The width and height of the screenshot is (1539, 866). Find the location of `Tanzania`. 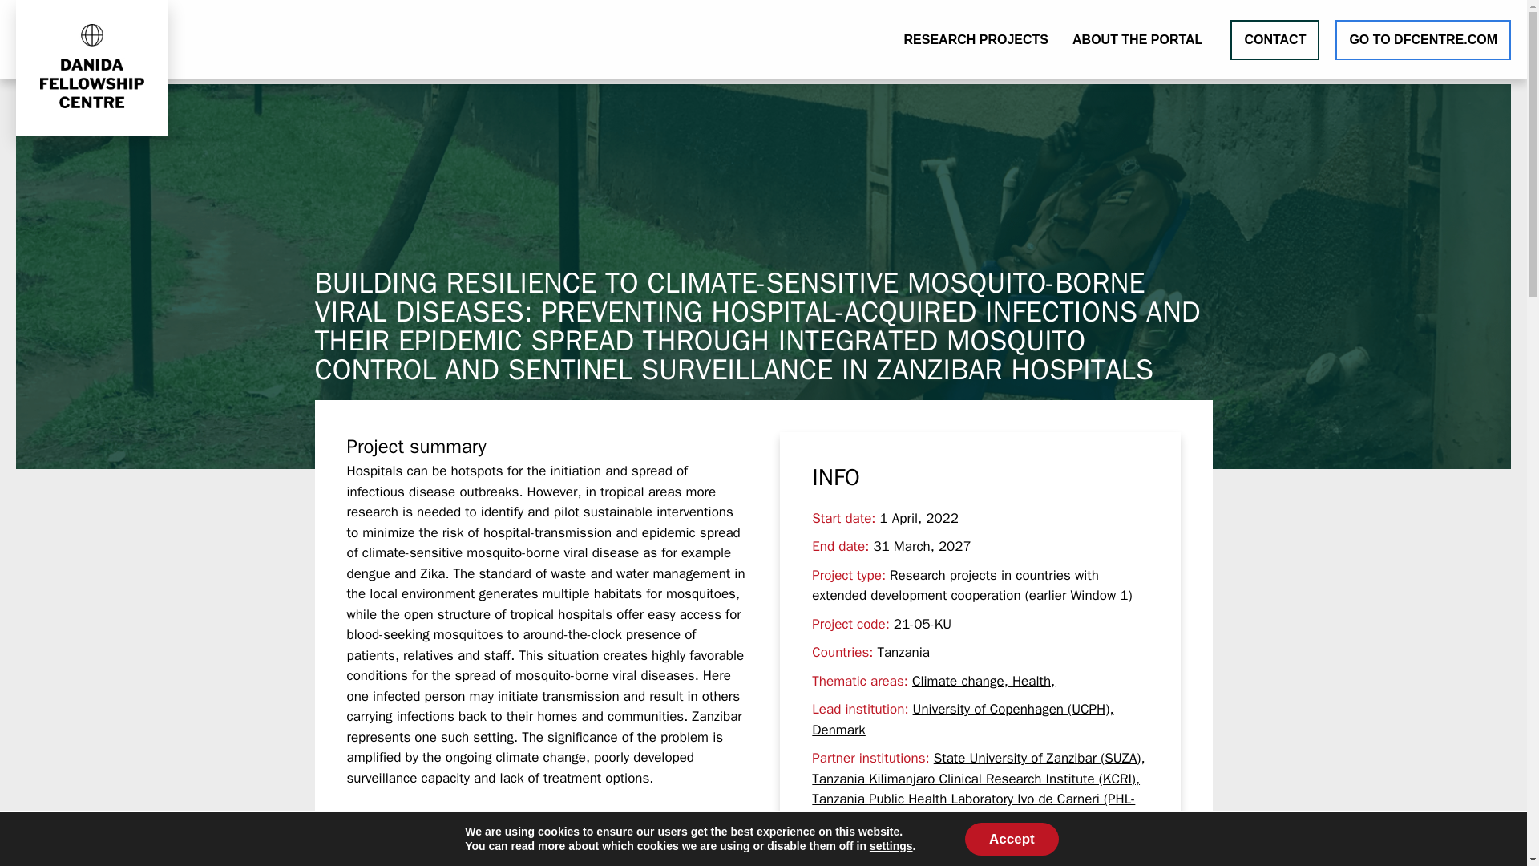

Tanzania is located at coordinates (903, 653).